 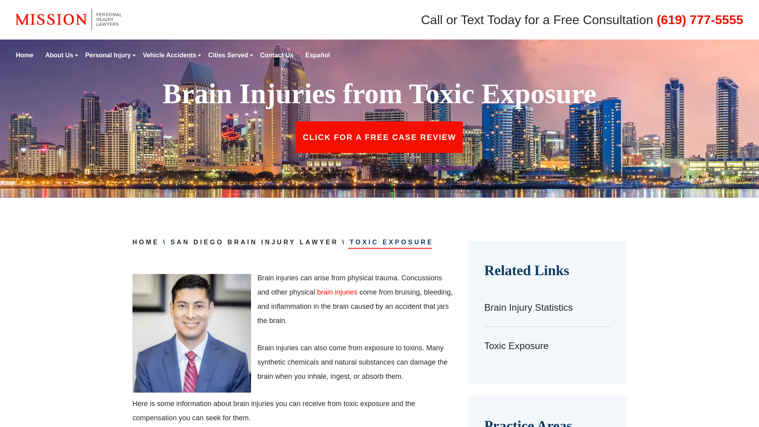 I want to click on brain injuries, so click(x=337, y=292).